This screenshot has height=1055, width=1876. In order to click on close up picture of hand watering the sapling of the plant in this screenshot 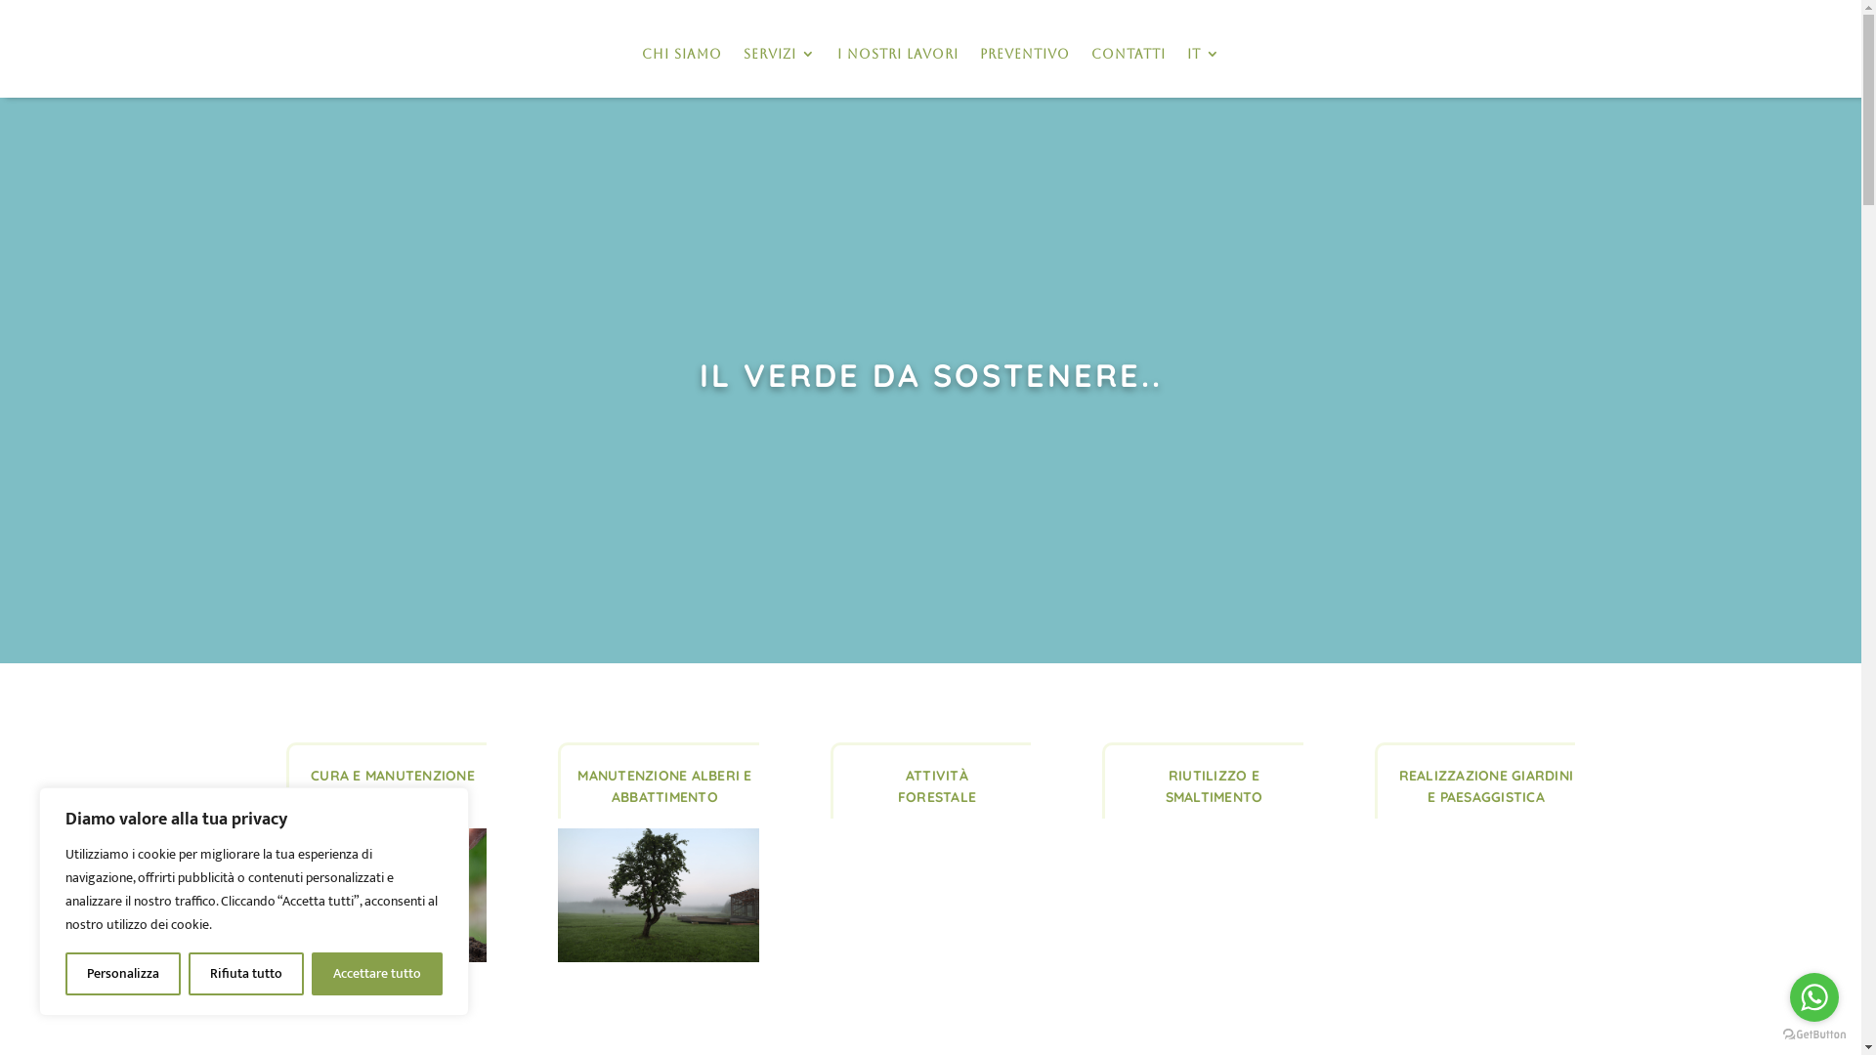, I will do `click(386, 895)`.